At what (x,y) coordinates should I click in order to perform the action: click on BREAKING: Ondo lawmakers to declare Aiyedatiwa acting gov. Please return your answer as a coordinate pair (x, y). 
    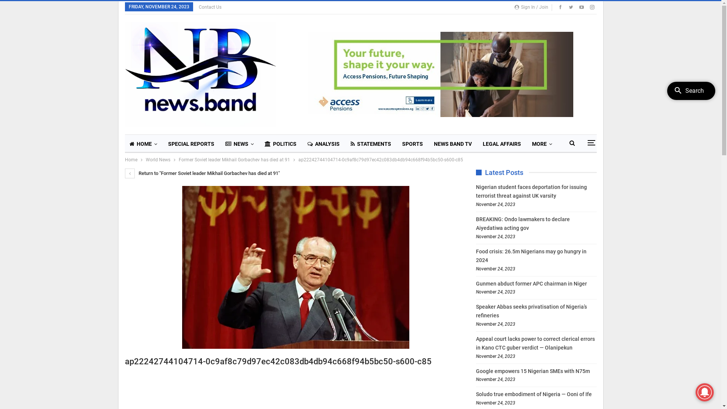
    Looking at the image, I should click on (523, 224).